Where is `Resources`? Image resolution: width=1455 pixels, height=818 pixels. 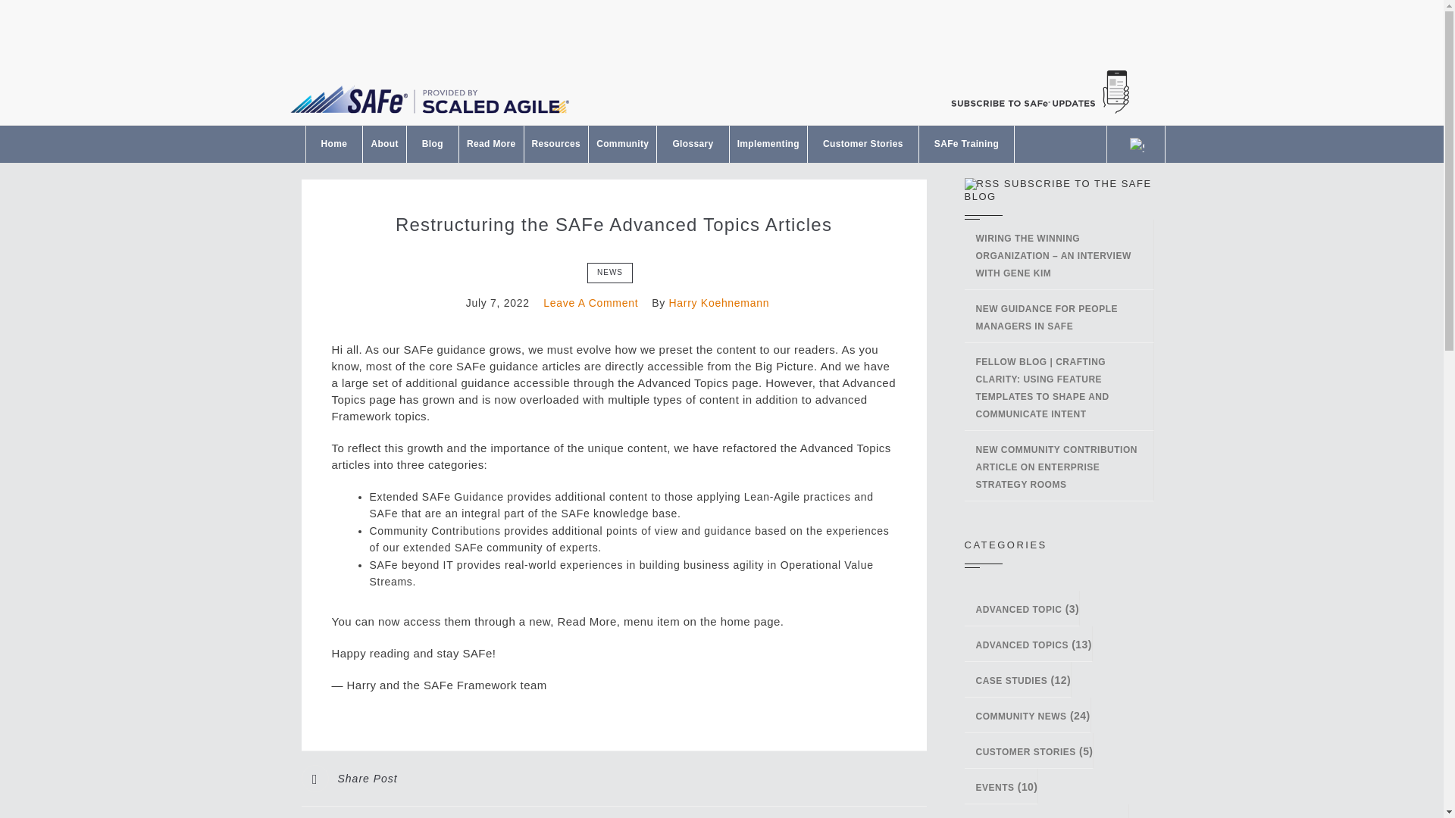 Resources is located at coordinates (556, 144).